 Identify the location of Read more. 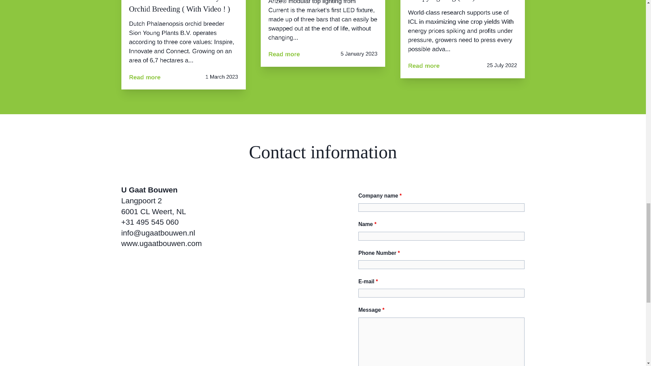
(144, 75).